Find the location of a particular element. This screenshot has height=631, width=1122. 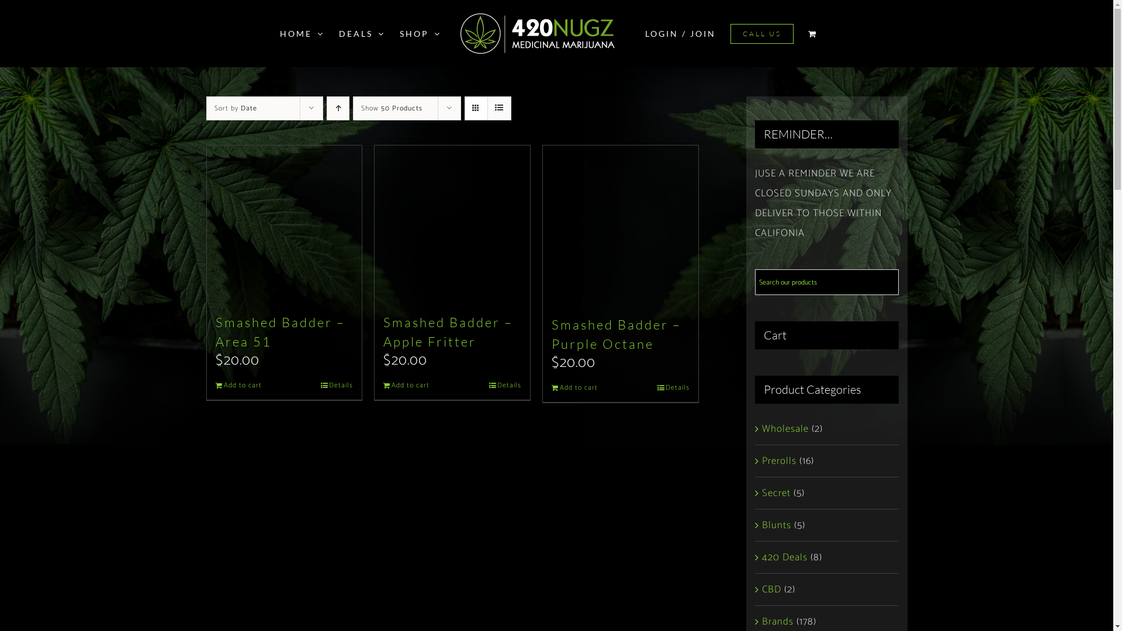

Blunts is located at coordinates (777, 525).